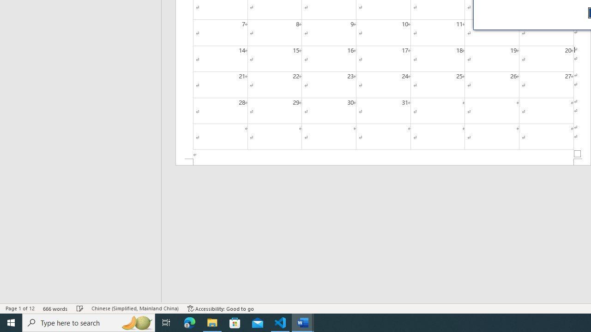 The width and height of the screenshot is (591, 332). What do you see at coordinates (11, 323) in the screenshot?
I see `Start` at bounding box center [11, 323].